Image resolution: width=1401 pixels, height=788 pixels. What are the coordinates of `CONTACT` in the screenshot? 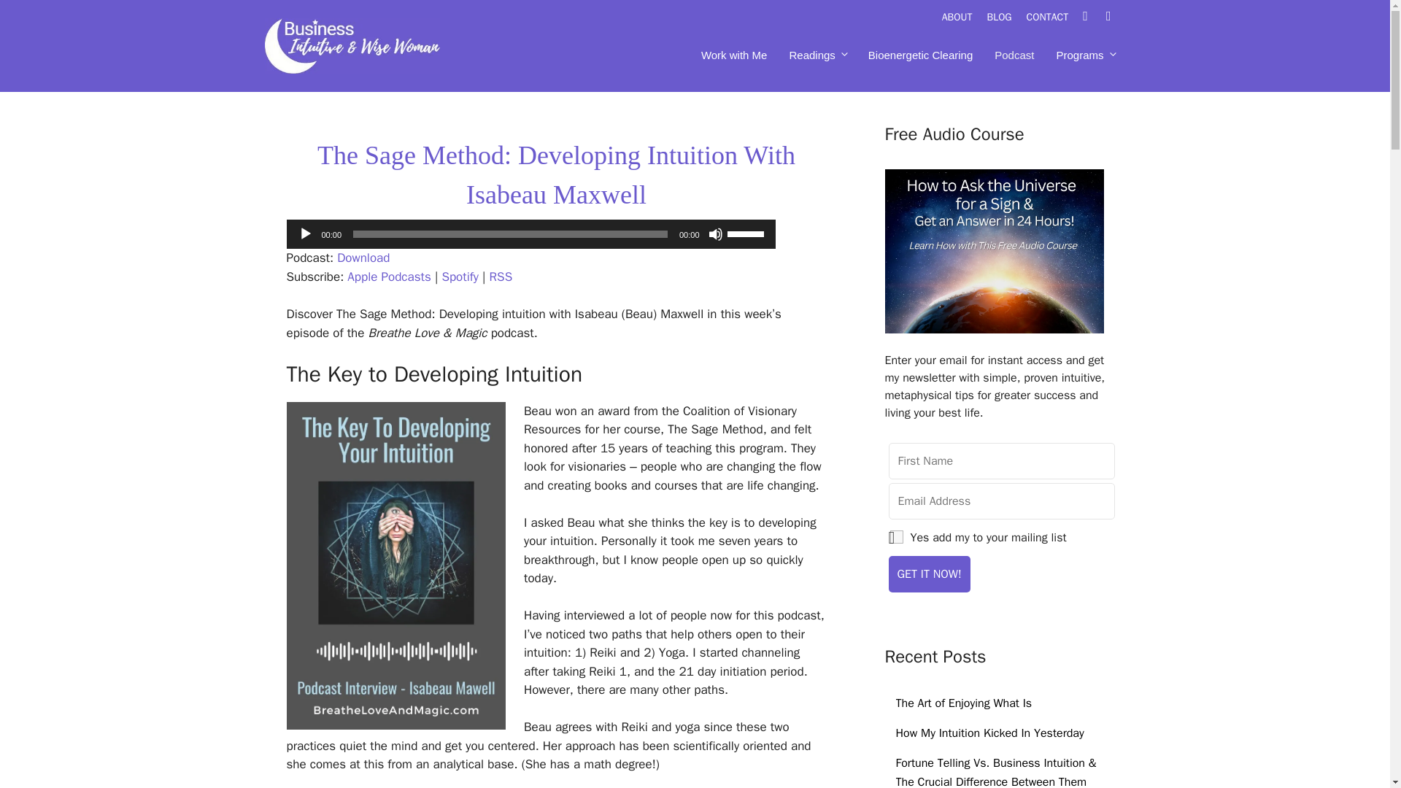 It's located at (1055, 18).